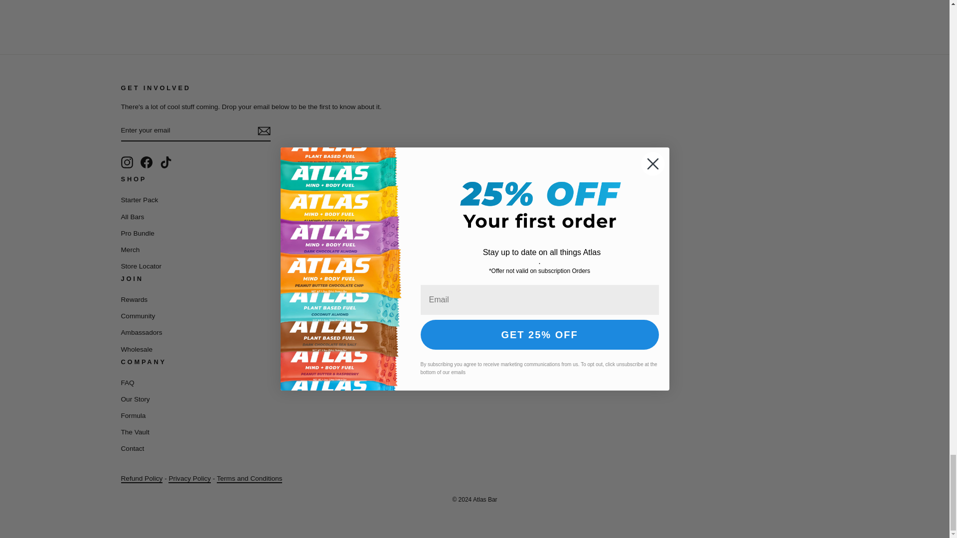 Image resolution: width=957 pixels, height=538 pixels. What do you see at coordinates (127, 162) in the screenshot?
I see `instagram` at bounding box center [127, 162].